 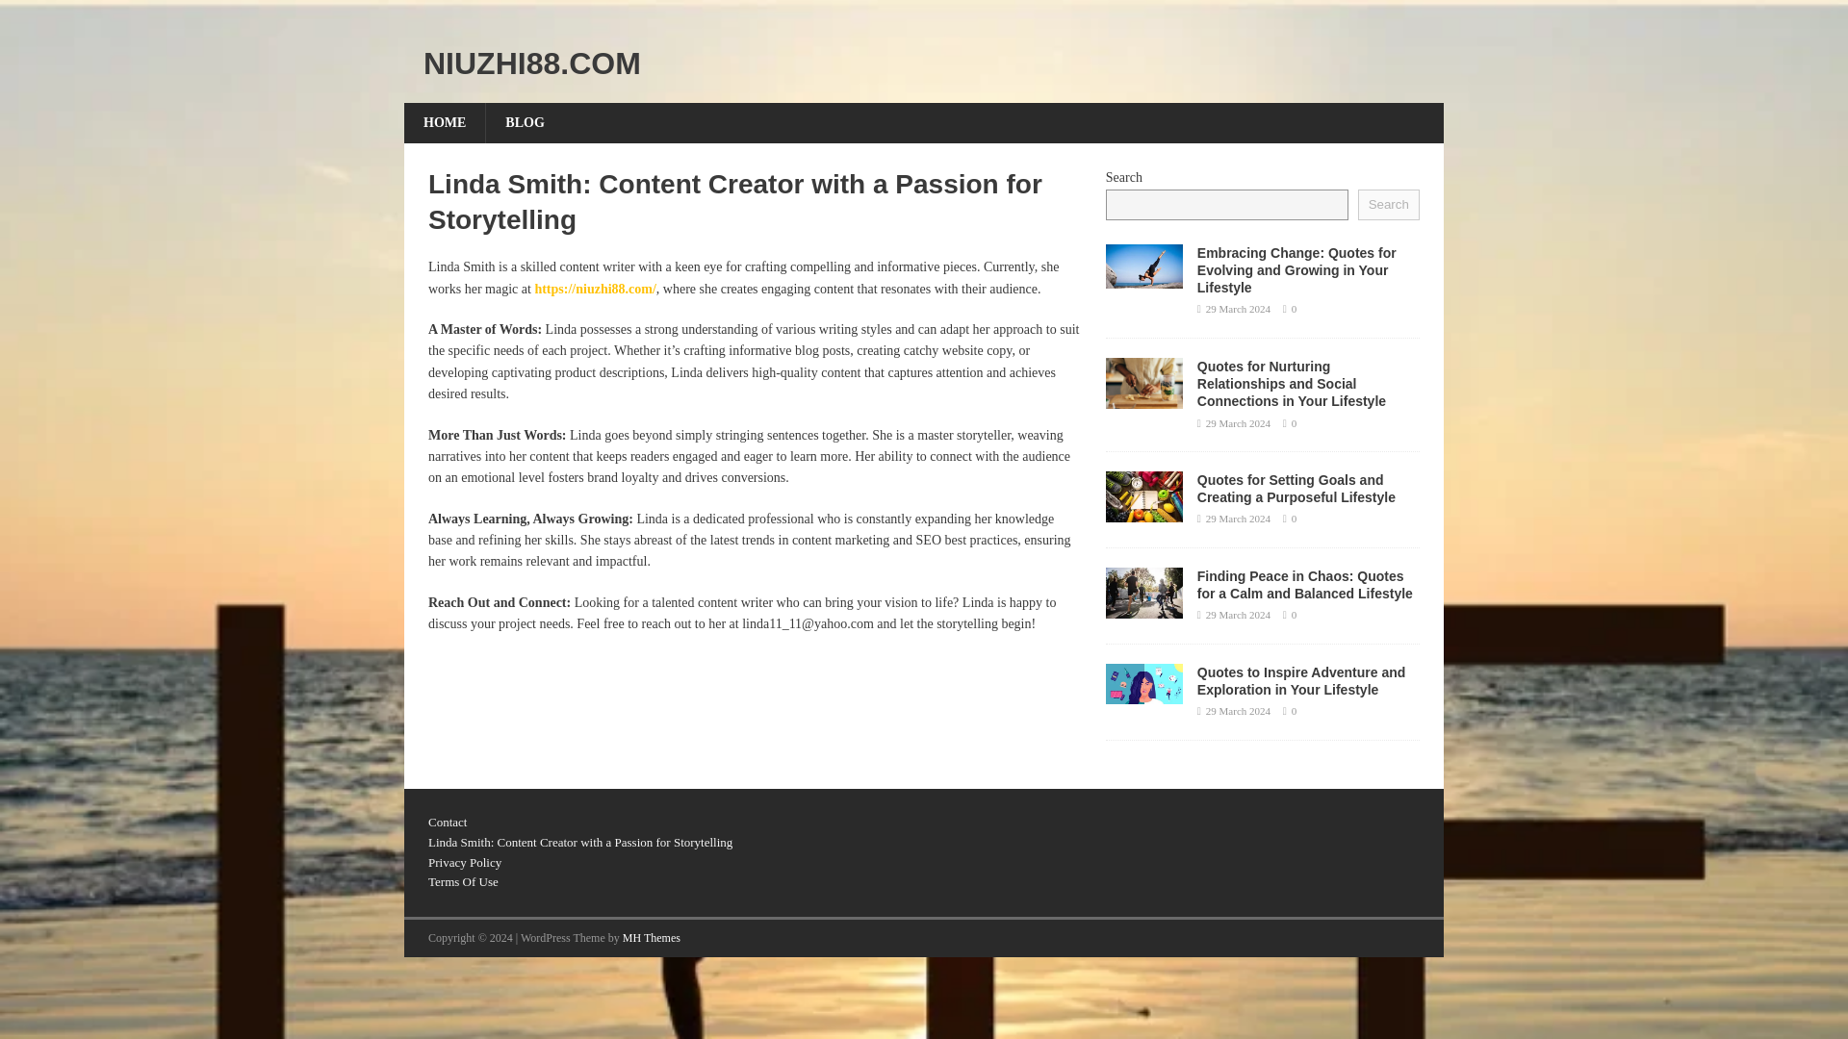 What do you see at coordinates (1296, 489) in the screenshot?
I see `Quotes for Setting Goals and Creating a Purposeful Lifestyle` at bounding box center [1296, 489].